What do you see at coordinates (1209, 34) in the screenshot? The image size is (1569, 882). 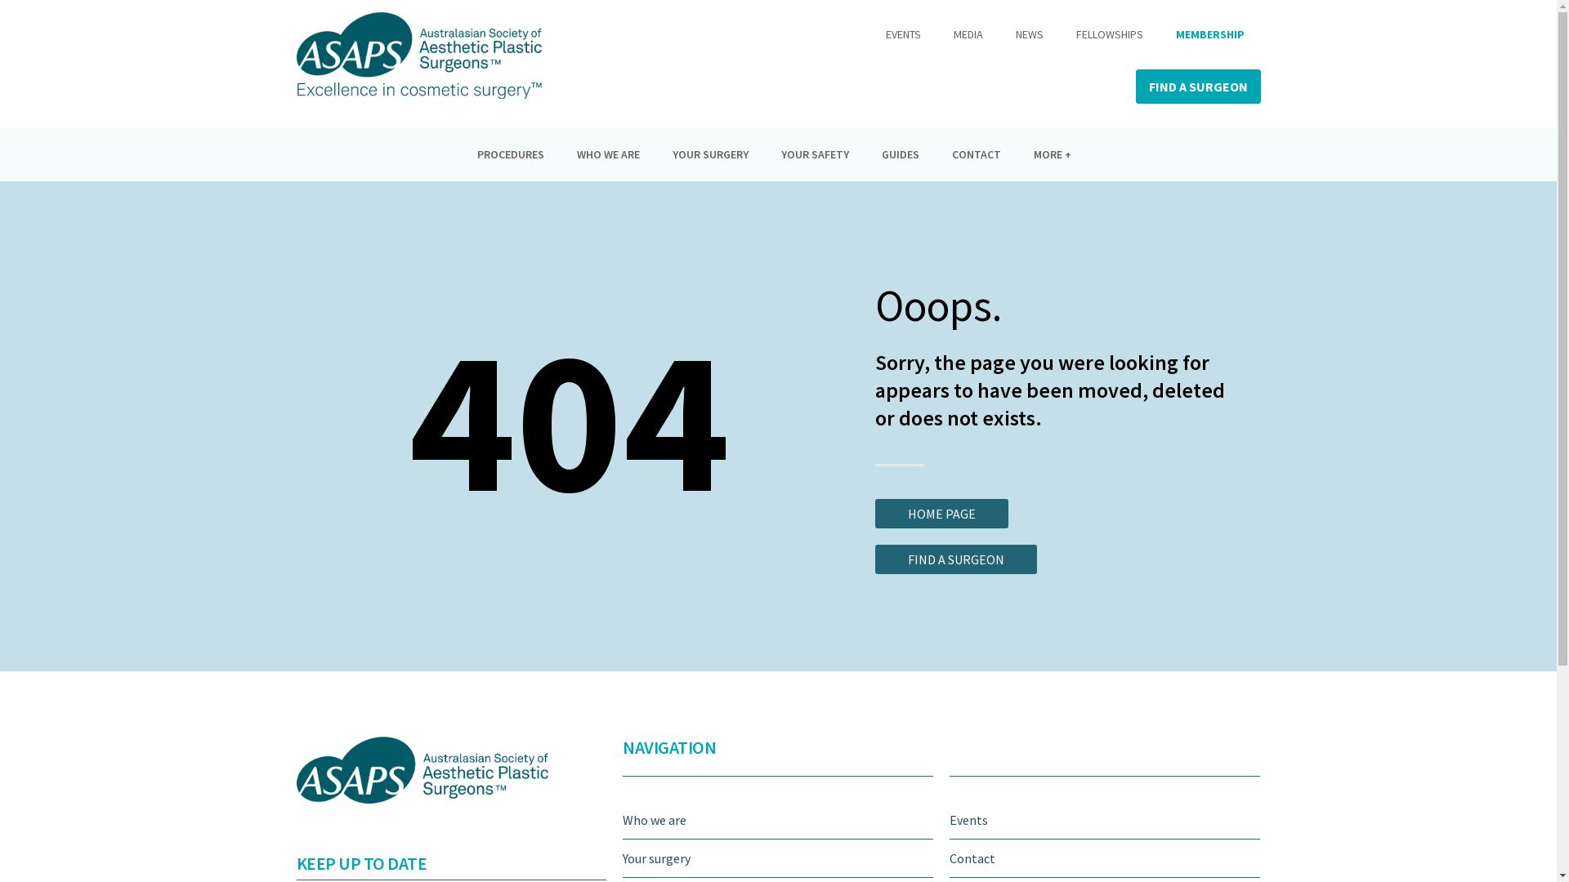 I see `MEMBERSHIP` at bounding box center [1209, 34].